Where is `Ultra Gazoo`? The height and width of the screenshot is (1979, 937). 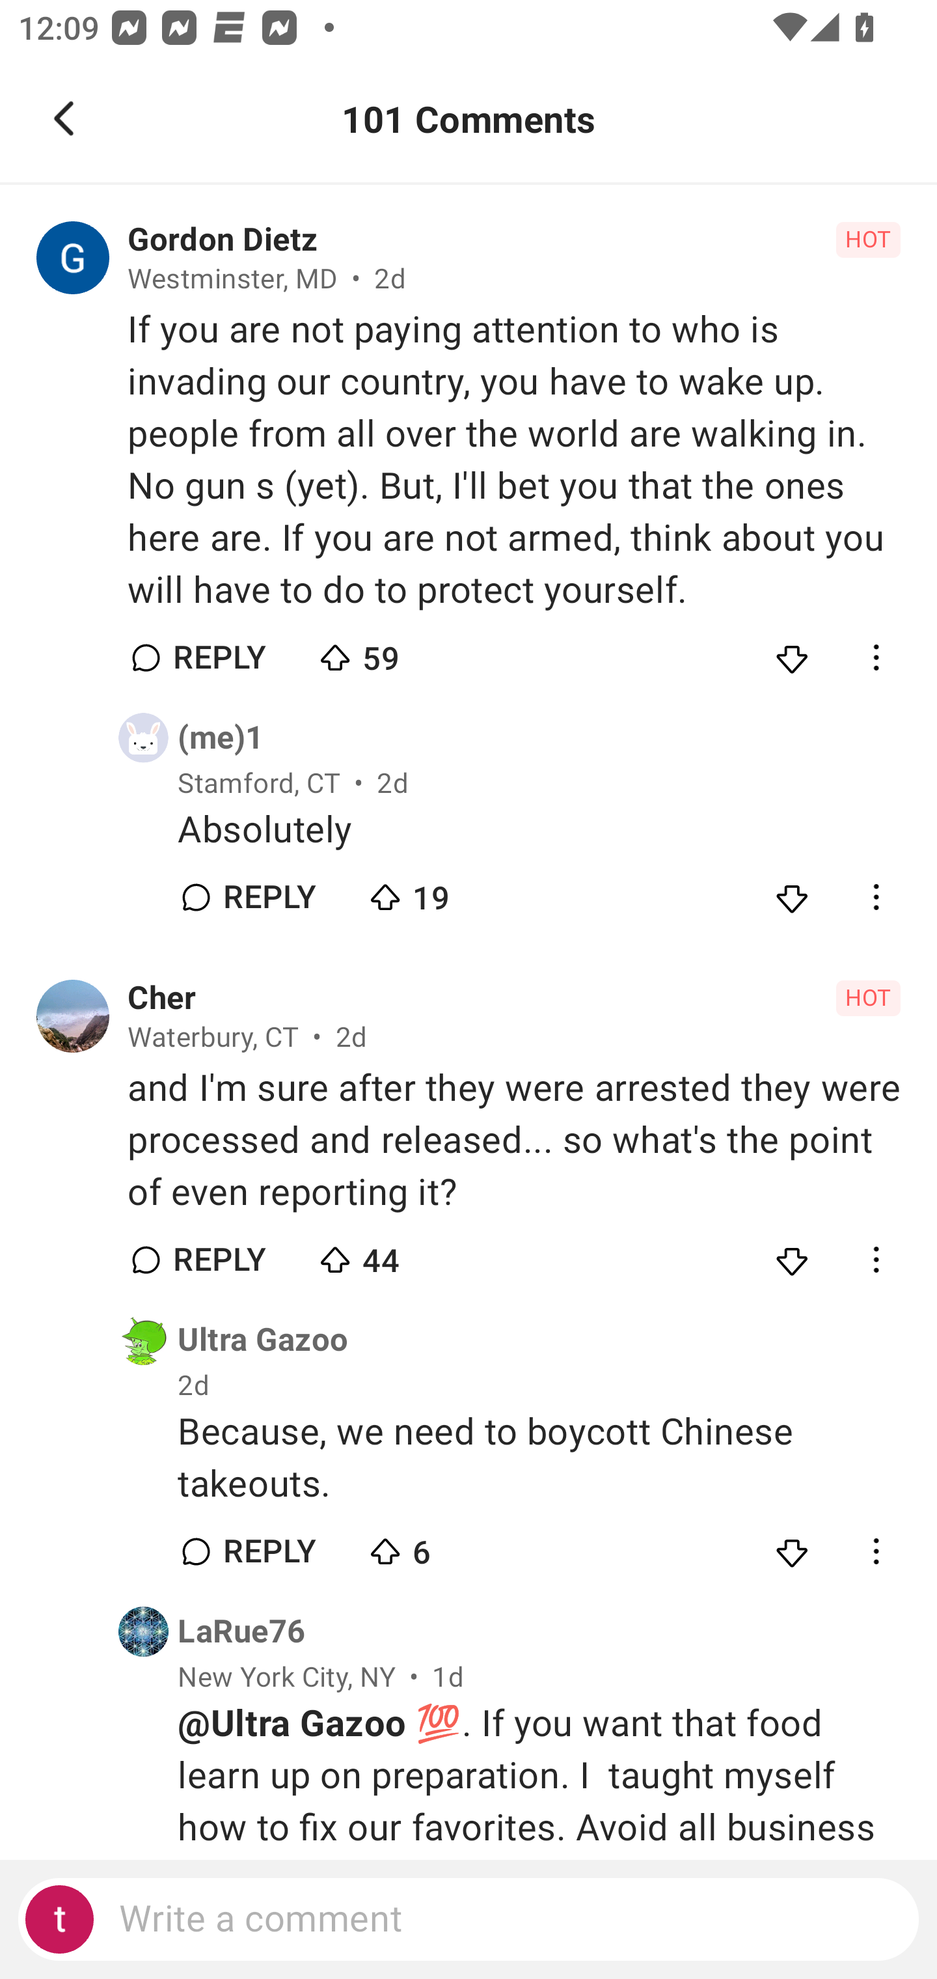
Ultra Gazoo is located at coordinates (263, 1340).